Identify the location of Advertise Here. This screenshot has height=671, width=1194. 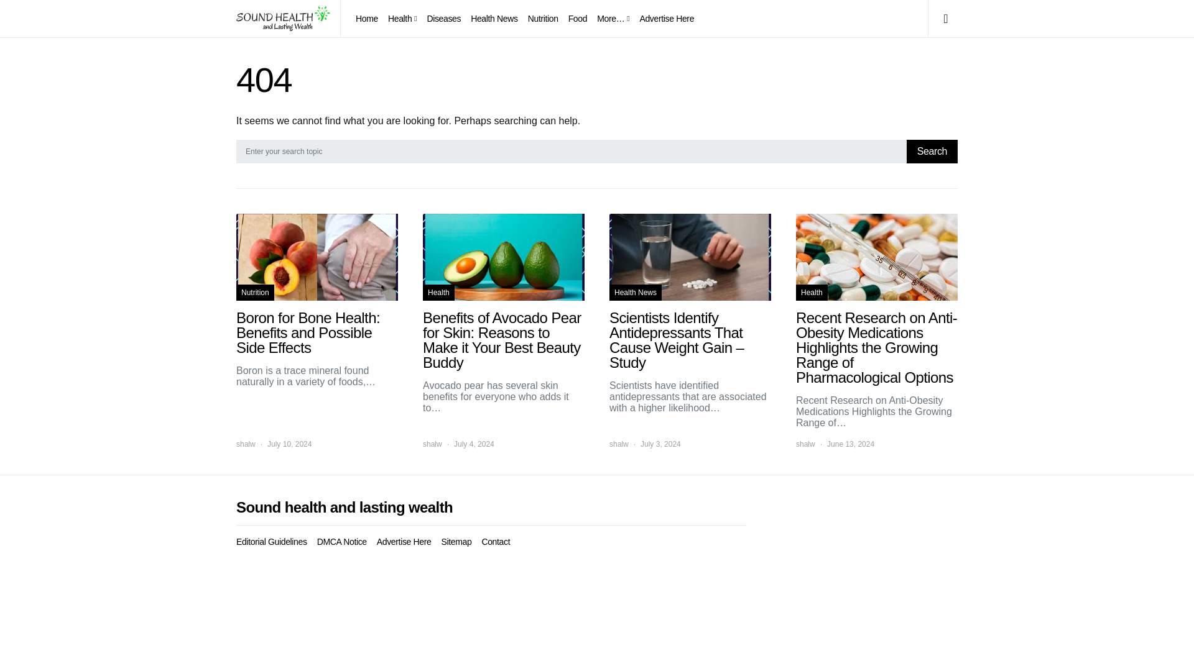
(664, 19).